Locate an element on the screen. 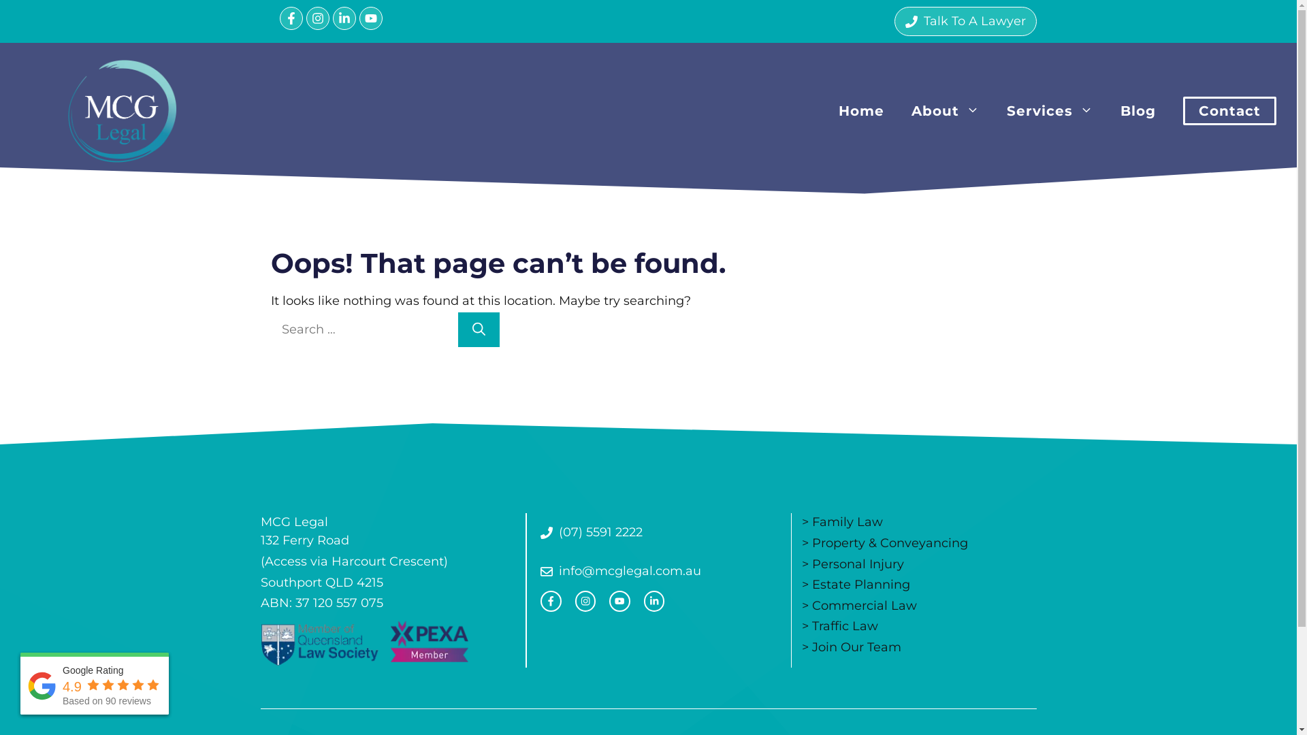 Image resolution: width=1307 pixels, height=735 pixels. Blog is located at coordinates (1138, 111).